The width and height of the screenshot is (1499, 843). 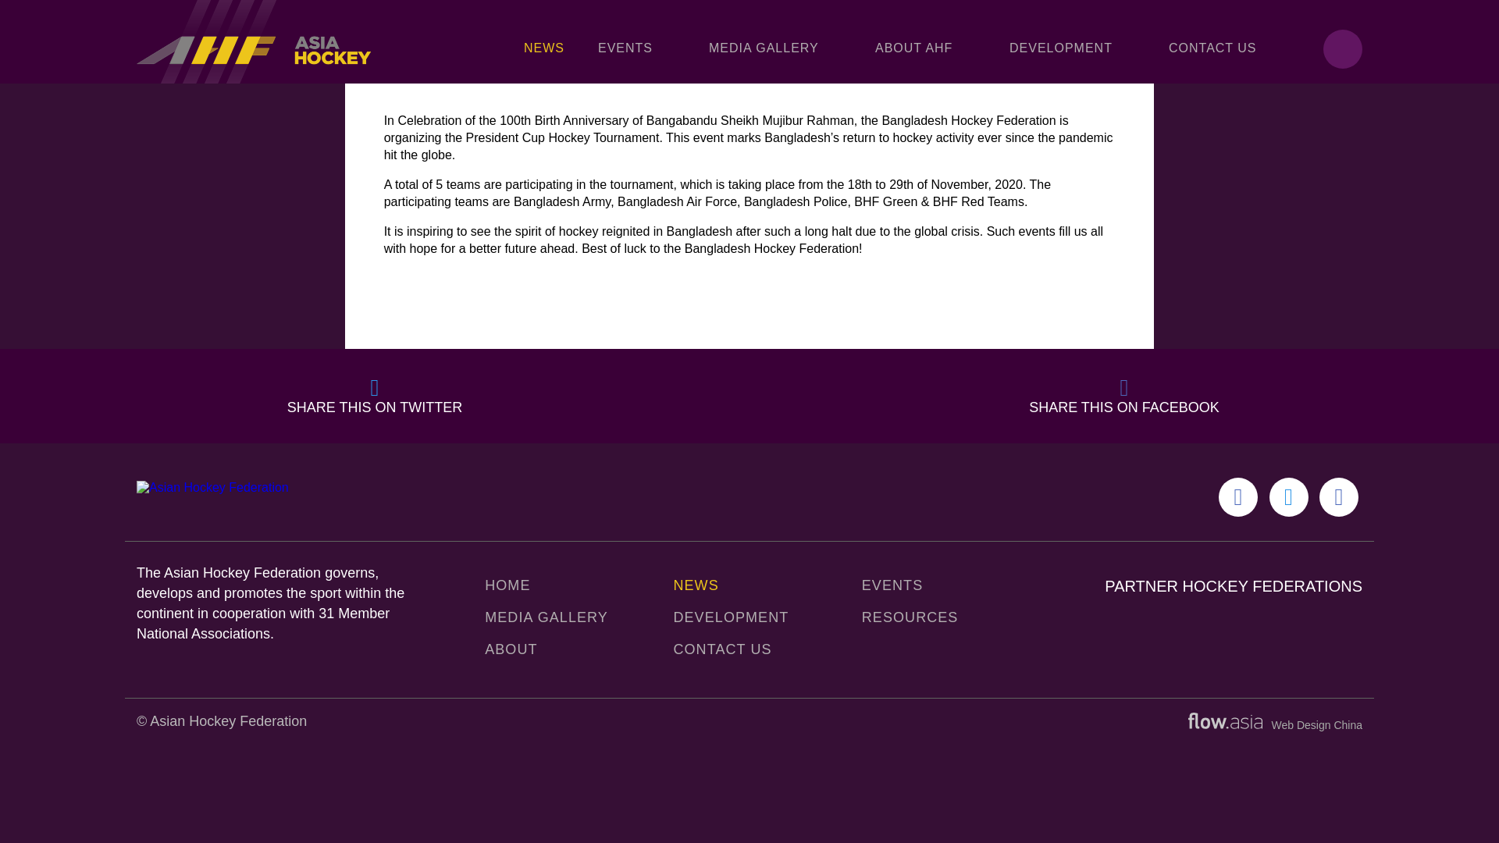 What do you see at coordinates (775, 41) in the screenshot?
I see `MEDIA GALLERY` at bounding box center [775, 41].